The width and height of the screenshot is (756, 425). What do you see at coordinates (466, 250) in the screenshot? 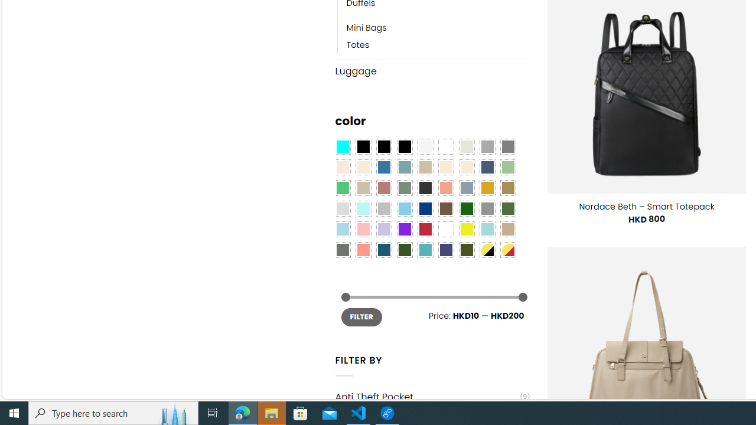
I see `Army Green` at bounding box center [466, 250].